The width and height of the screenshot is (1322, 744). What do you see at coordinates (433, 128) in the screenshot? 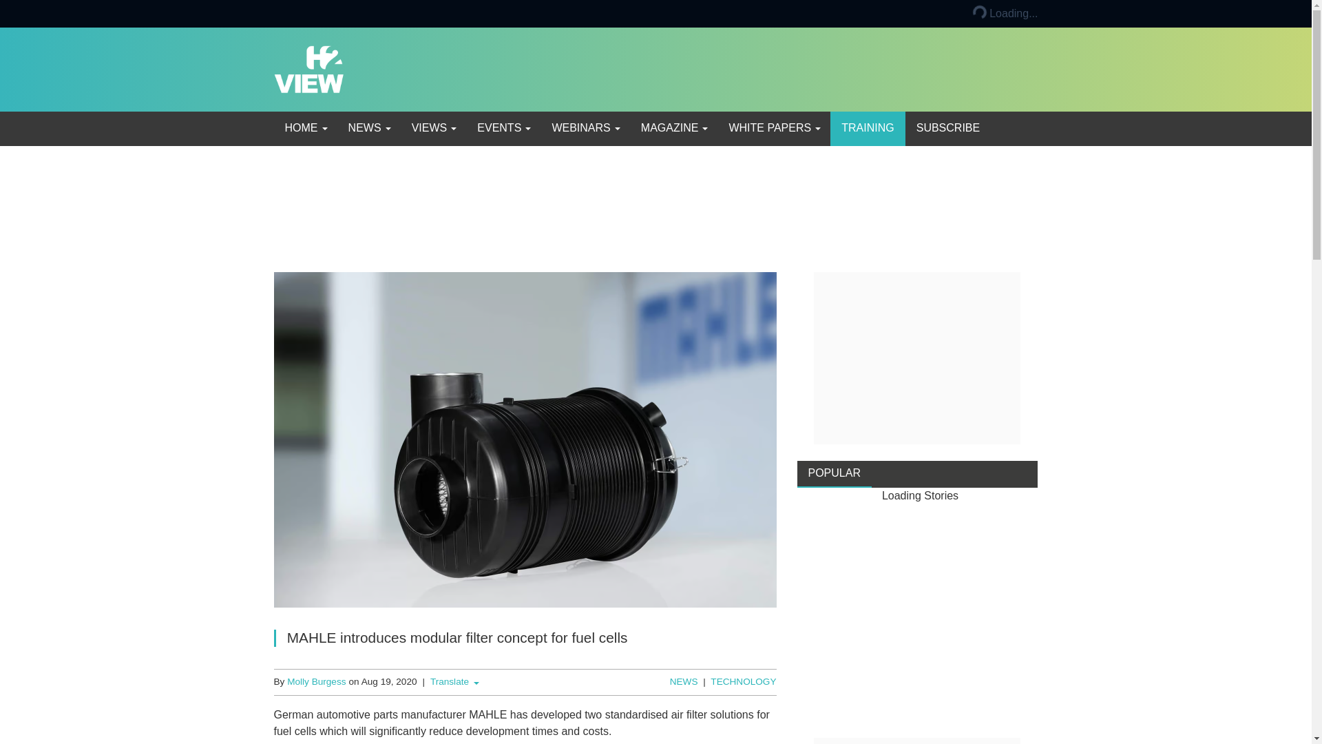
I see `VIEWS` at bounding box center [433, 128].